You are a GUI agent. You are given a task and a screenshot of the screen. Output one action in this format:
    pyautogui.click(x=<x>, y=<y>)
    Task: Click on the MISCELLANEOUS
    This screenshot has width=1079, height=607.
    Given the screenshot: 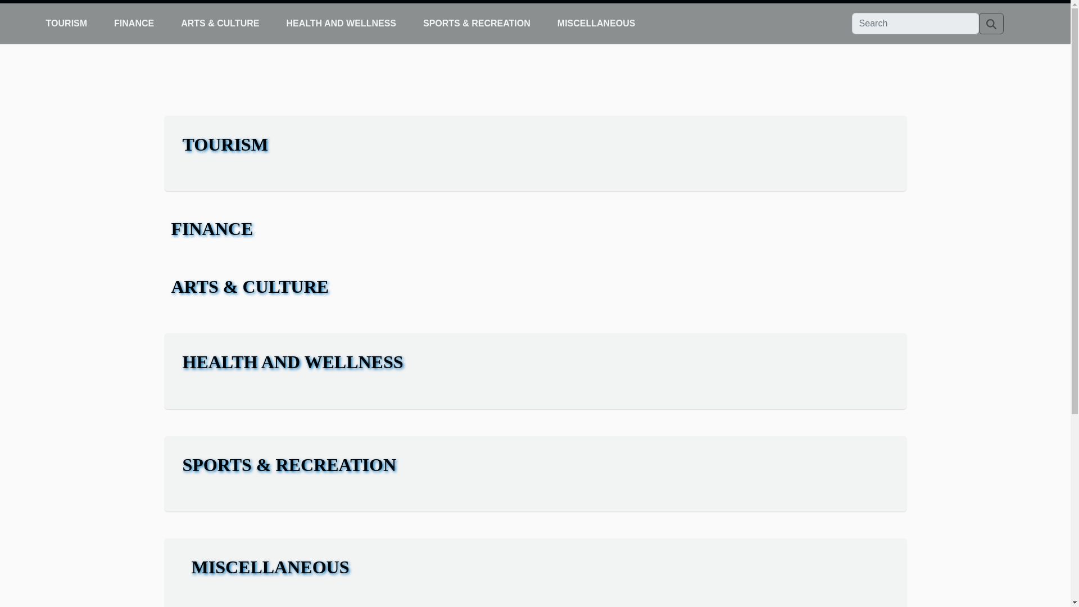 What is the action you would take?
    pyautogui.click(x=596, y=24)
    